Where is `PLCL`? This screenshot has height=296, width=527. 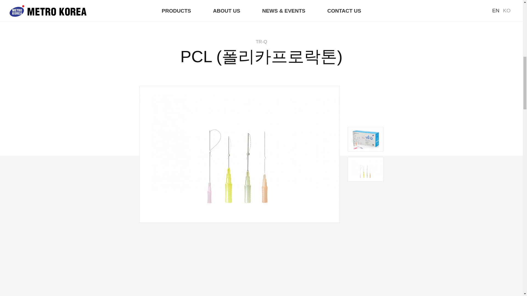 PLCL is located at coordinates (282, 7).